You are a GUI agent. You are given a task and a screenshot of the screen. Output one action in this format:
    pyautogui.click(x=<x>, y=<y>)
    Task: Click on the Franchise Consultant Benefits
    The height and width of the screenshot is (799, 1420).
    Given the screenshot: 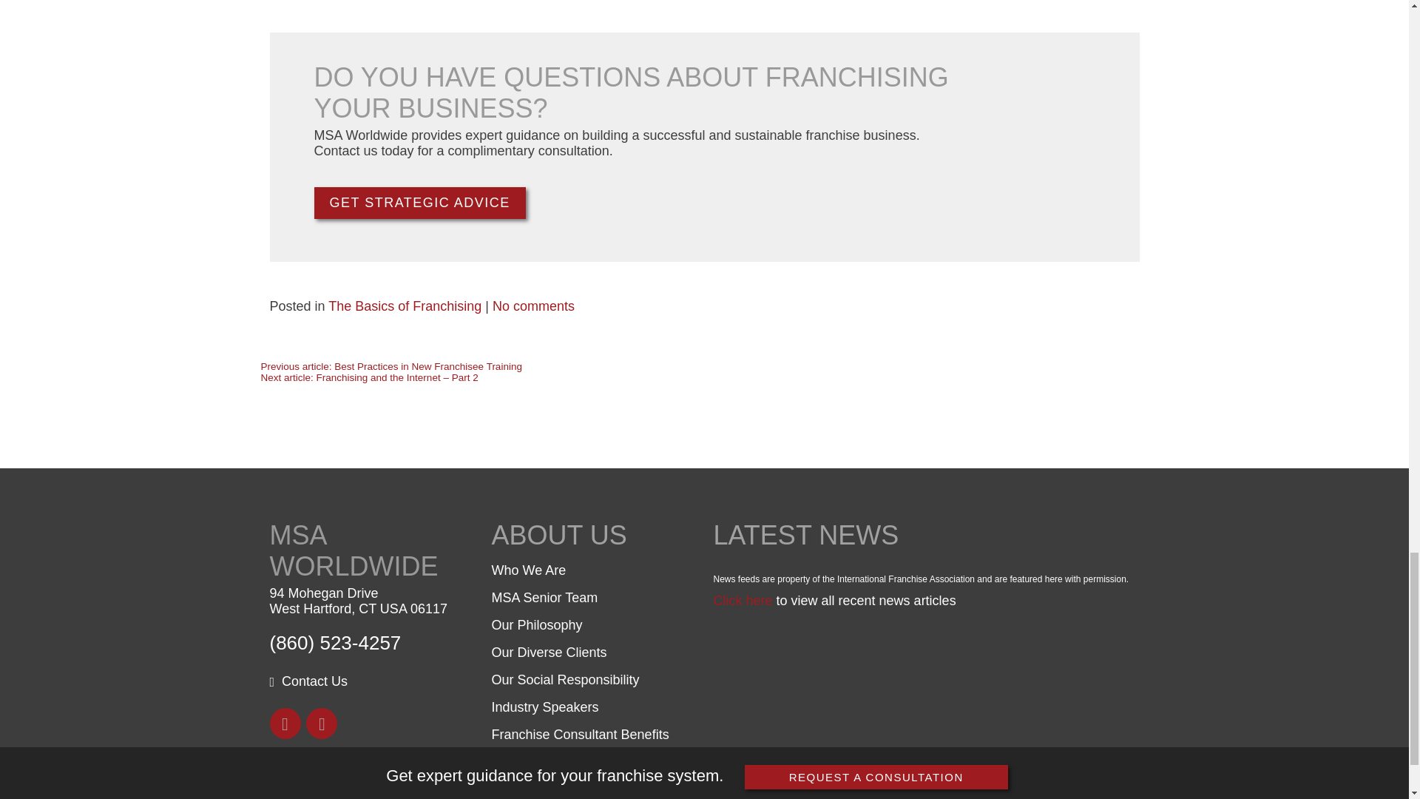 What is the action you would take?
    pyautogui.click(x=580, y=734)
    